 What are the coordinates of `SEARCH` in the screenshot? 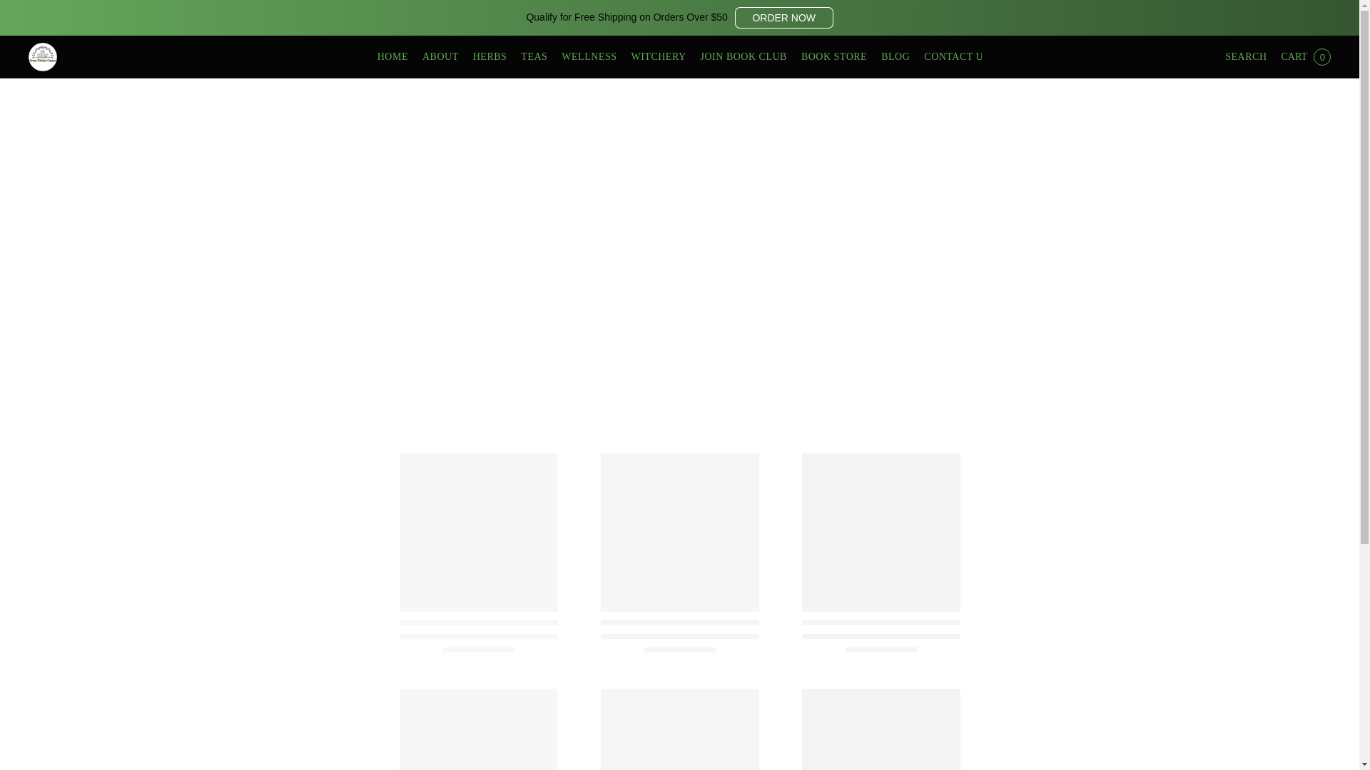 It's located at (1245, 57).